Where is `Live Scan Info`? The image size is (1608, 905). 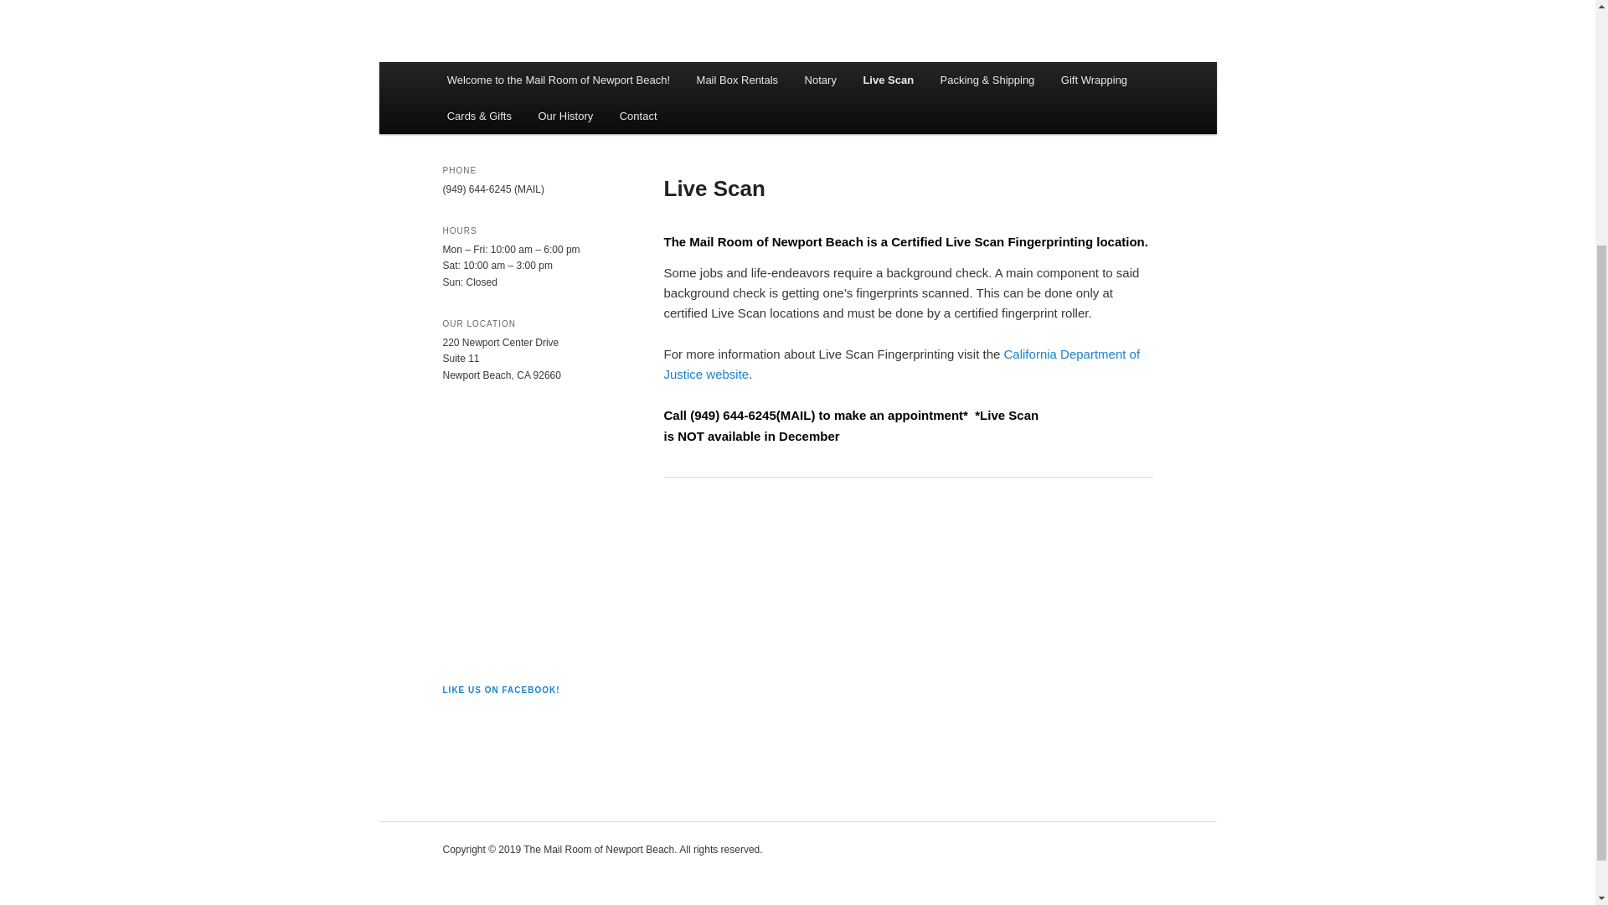
Live Scan Info is located at coordinates (901, 364).